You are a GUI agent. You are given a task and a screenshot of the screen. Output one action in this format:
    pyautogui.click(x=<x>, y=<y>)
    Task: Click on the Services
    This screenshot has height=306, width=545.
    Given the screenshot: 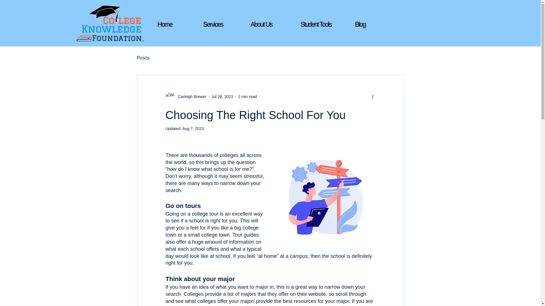 What is the action you would take?
    pyautogui.click(x=223, y=24)
    